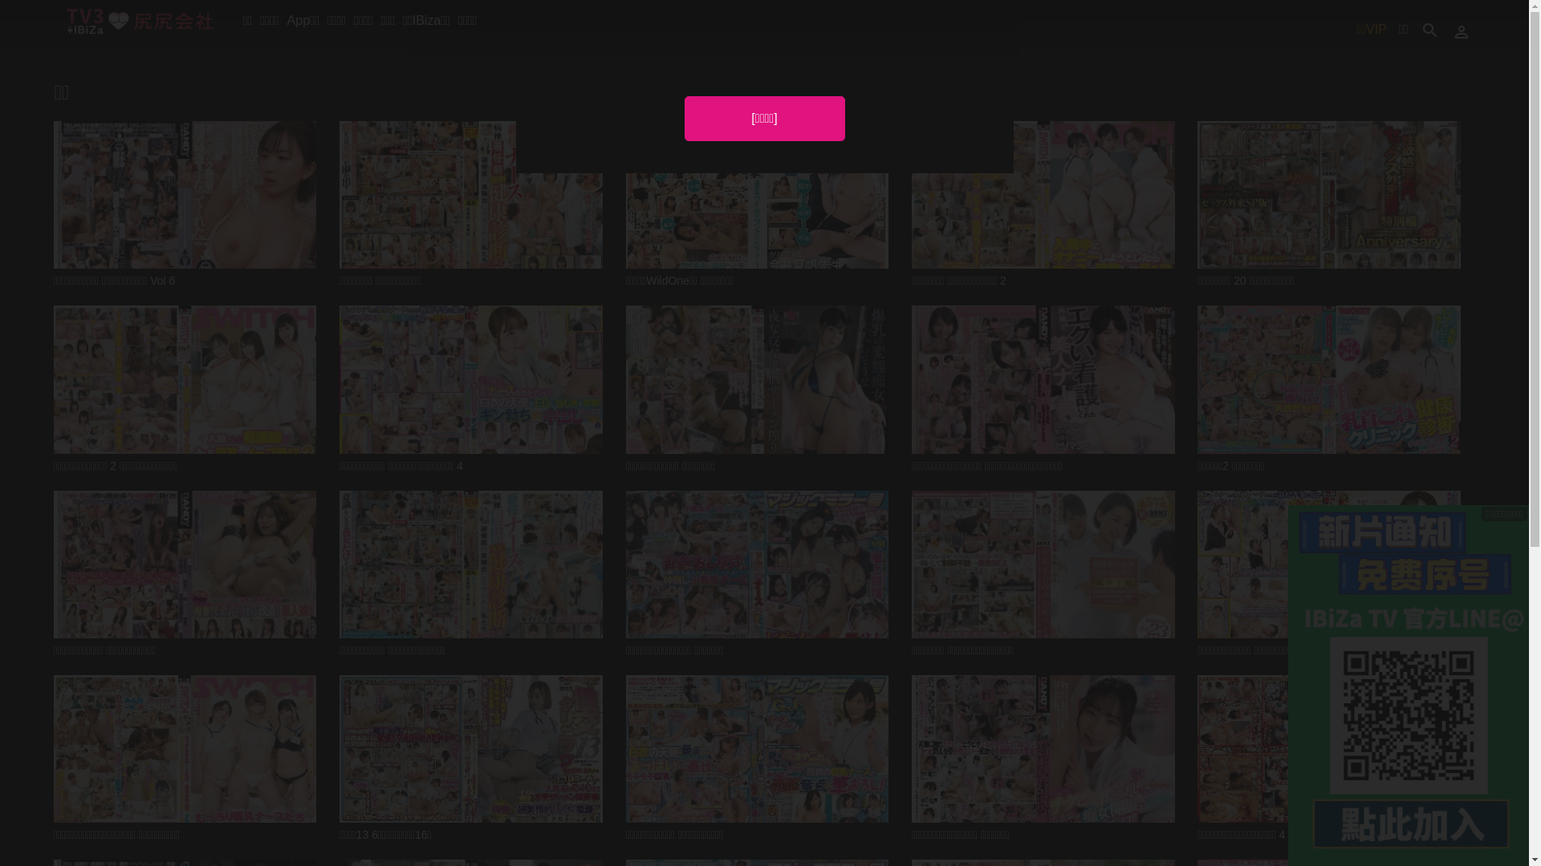  Describe the element at coordinates (1429, 29) in the screenshot. I see `search` at that location.